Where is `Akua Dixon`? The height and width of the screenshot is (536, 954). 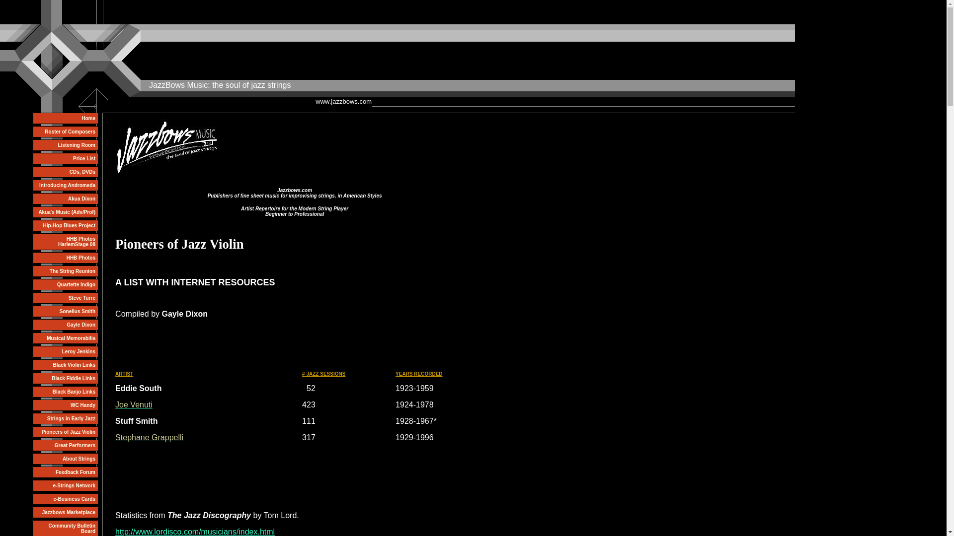
Akua Dixon is located at coordinates (65, 199).